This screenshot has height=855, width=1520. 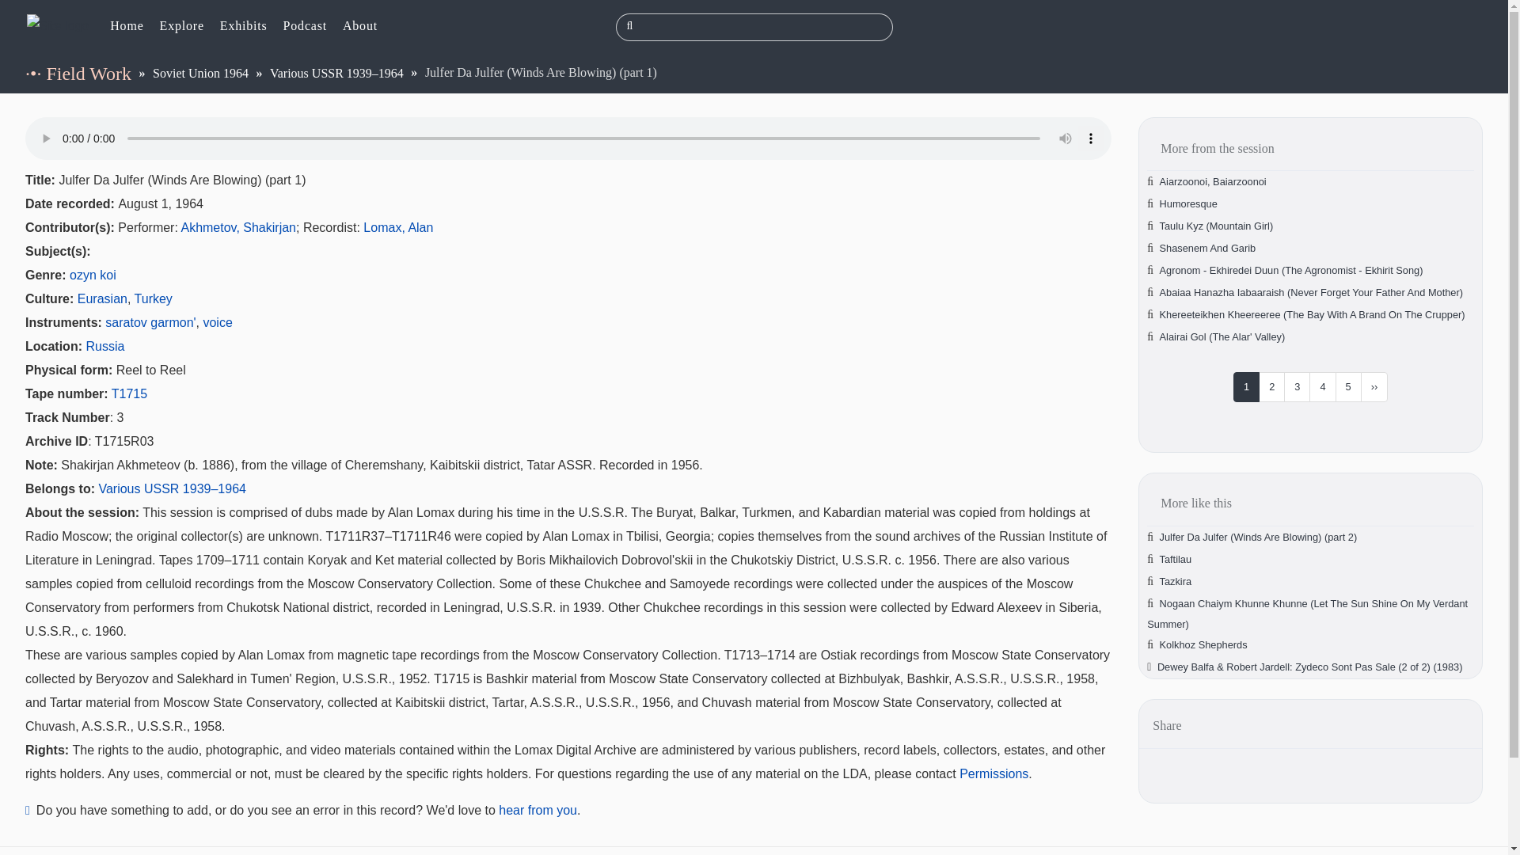 What do you see at coordinates (88, 73) in the screenshot?
I see `Field Work` at bounding box center [88, 73].